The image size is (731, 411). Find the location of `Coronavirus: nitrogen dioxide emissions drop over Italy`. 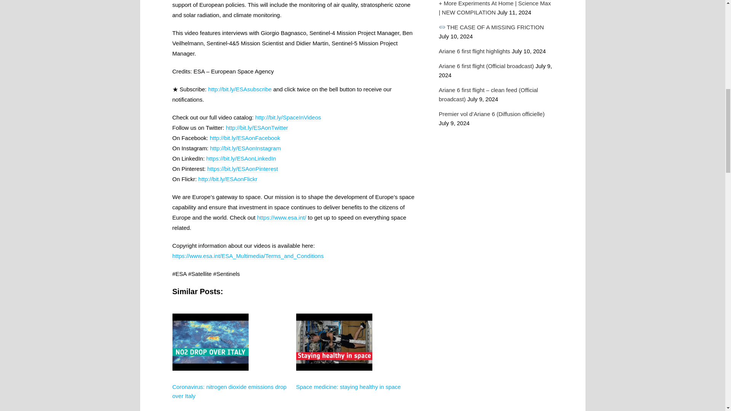

Coronavirus: nitrogen dioxide emissions drop over Italy is located at coordinates (229, 391).